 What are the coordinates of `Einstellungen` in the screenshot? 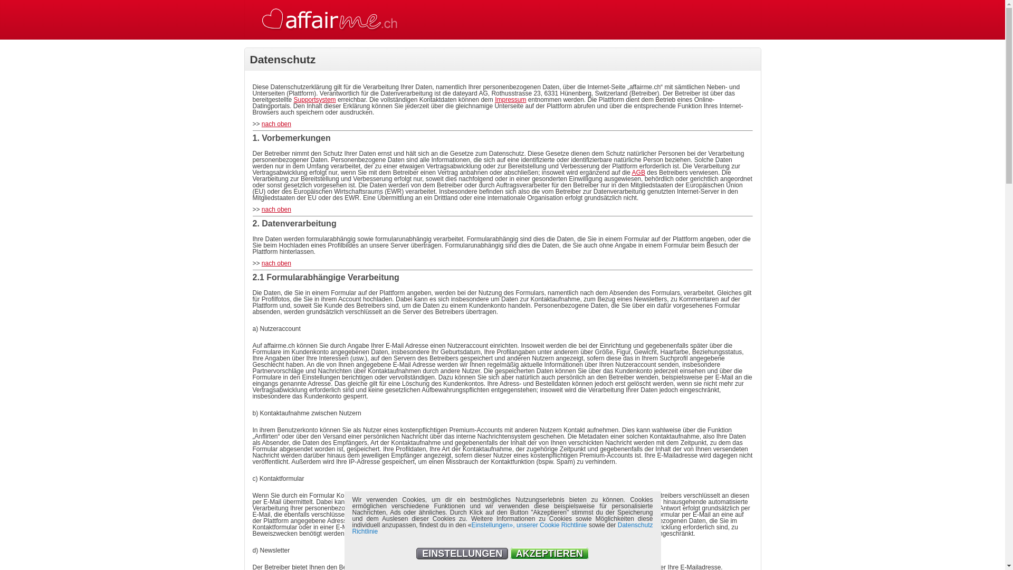 It's located at (490, 525).